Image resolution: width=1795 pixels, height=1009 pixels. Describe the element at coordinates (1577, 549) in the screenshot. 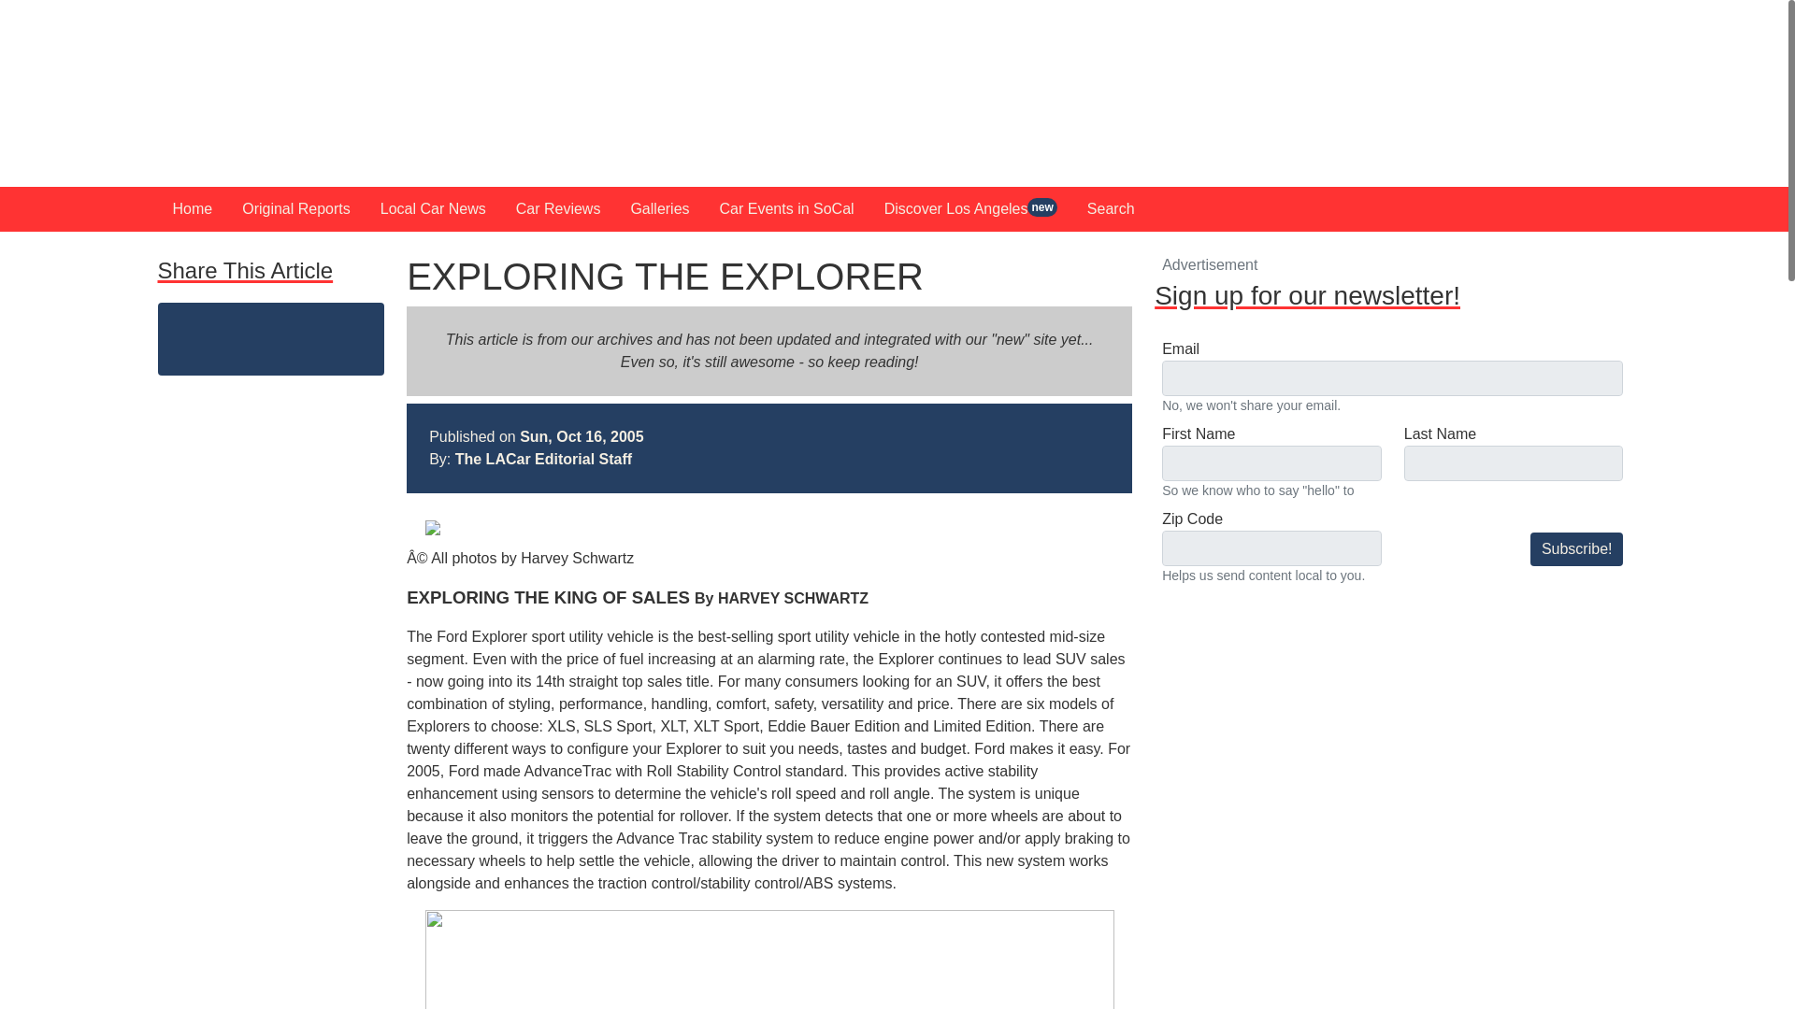

I see `Subscribe!` at that location.